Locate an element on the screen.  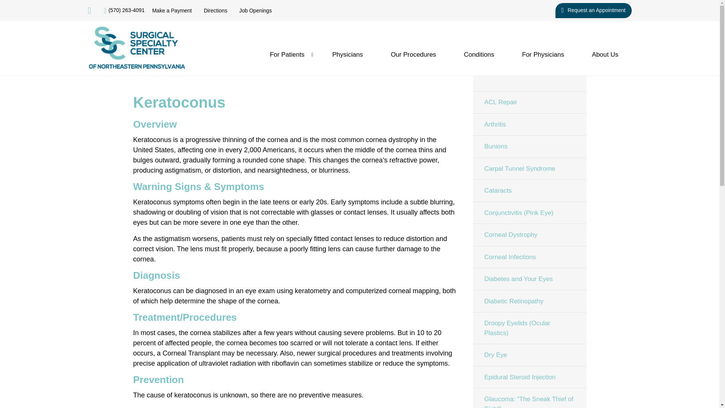
Directions is located at coordinates (215, 11).